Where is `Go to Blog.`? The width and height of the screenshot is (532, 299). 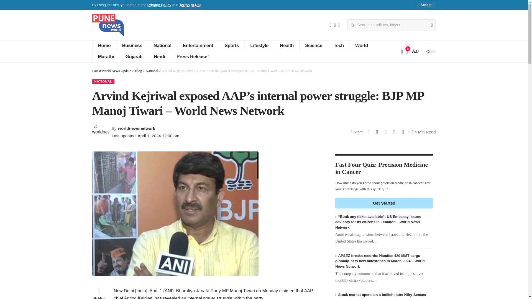 Go to Blog. is located at coordinates (139, 71).